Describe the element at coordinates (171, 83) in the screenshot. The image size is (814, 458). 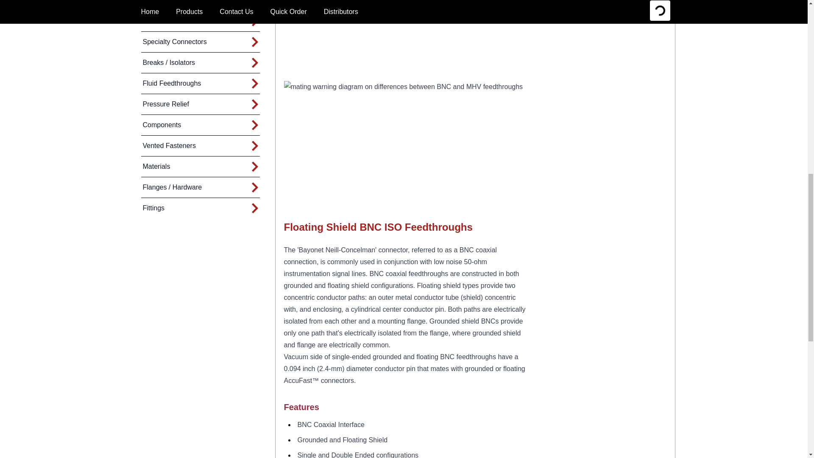
I see `Fluid Feedthroughs` at that location.